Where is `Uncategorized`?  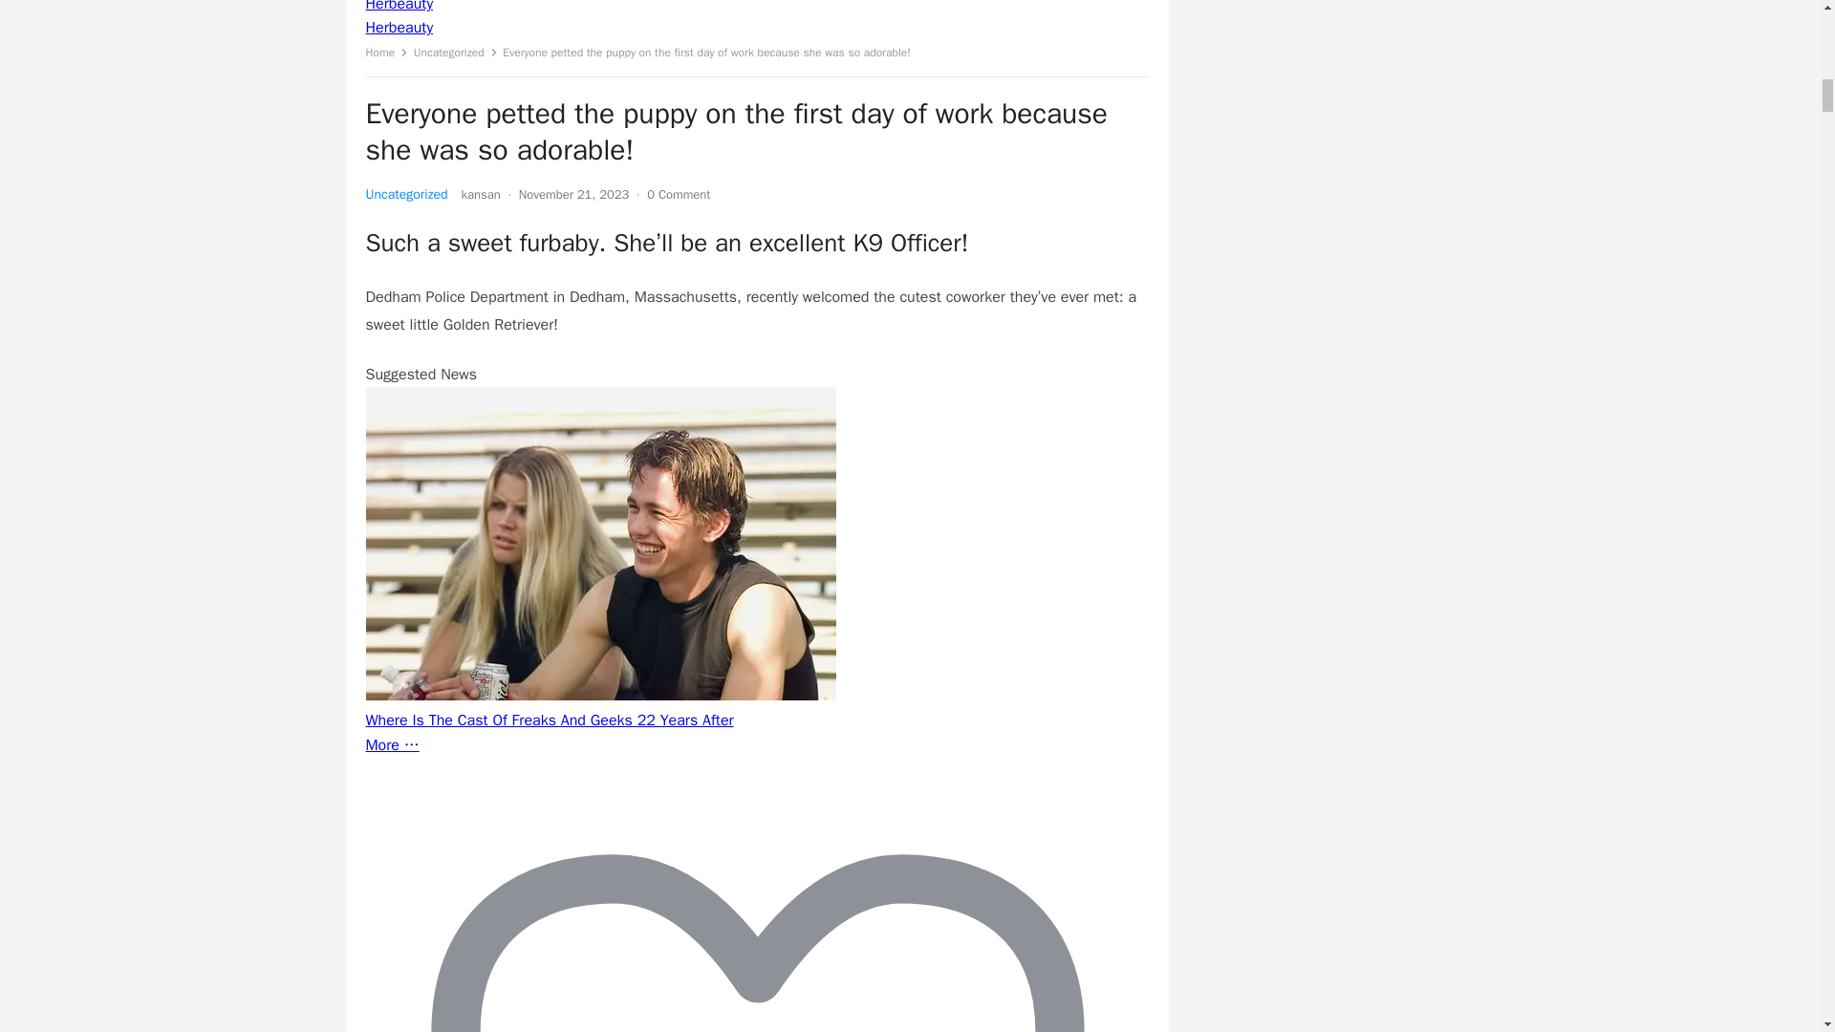
Uncategorized is located at coordinates (455, 52).